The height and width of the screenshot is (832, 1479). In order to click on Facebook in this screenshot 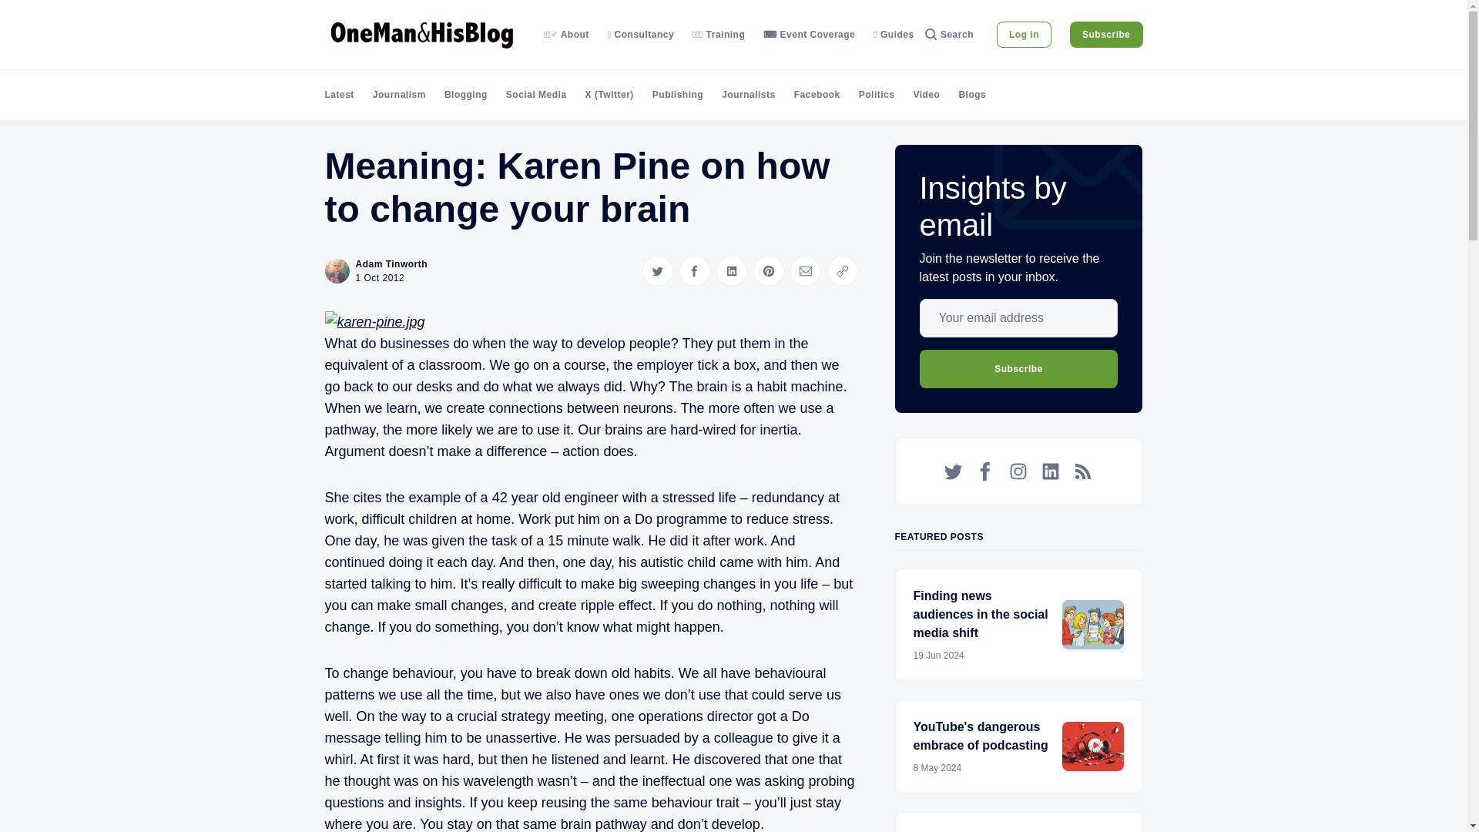, I will do `click(817, 94)`.